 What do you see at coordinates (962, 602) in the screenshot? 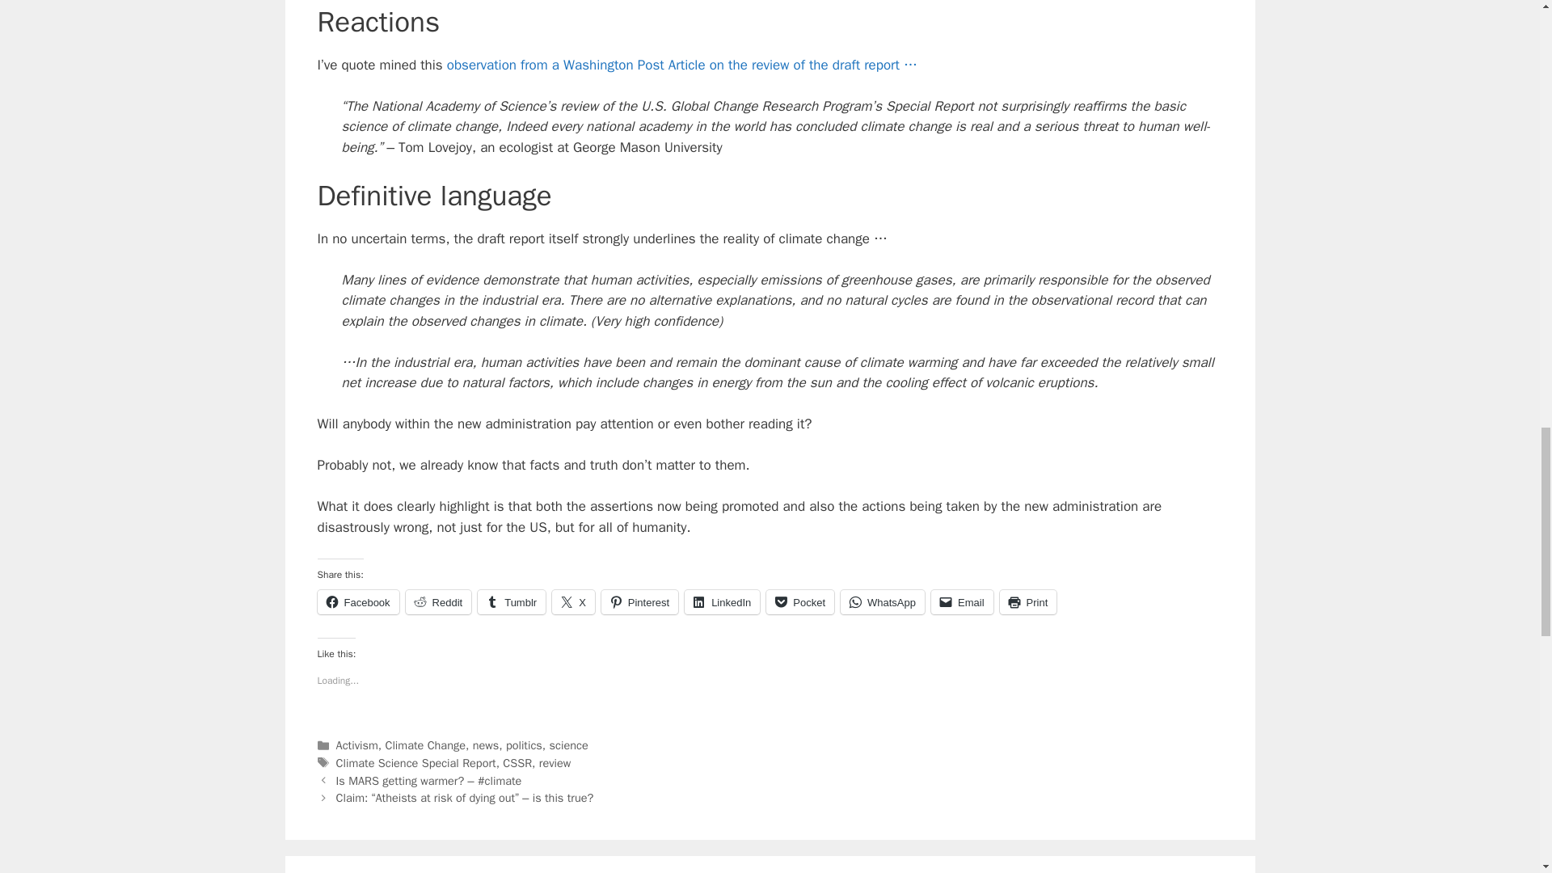
I see `Click to email a link to a friend` at bounding box center [962, 602].